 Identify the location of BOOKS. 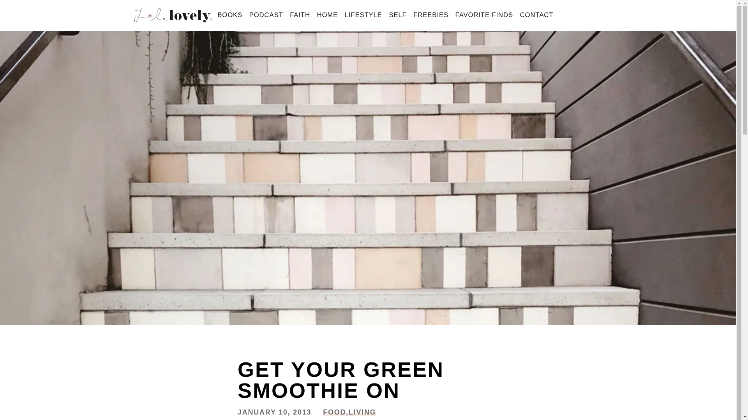
(229, 16).